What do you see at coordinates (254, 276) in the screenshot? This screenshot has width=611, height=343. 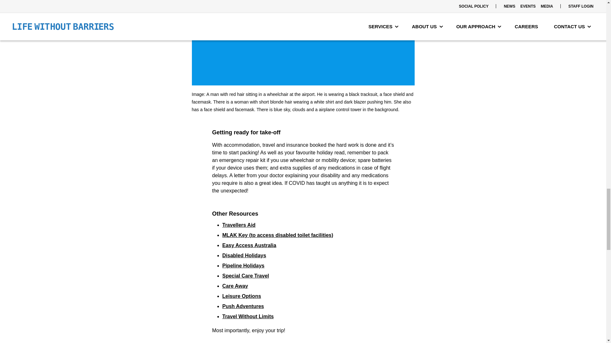 I see `Care Trave` at bounding box center [254, 276].